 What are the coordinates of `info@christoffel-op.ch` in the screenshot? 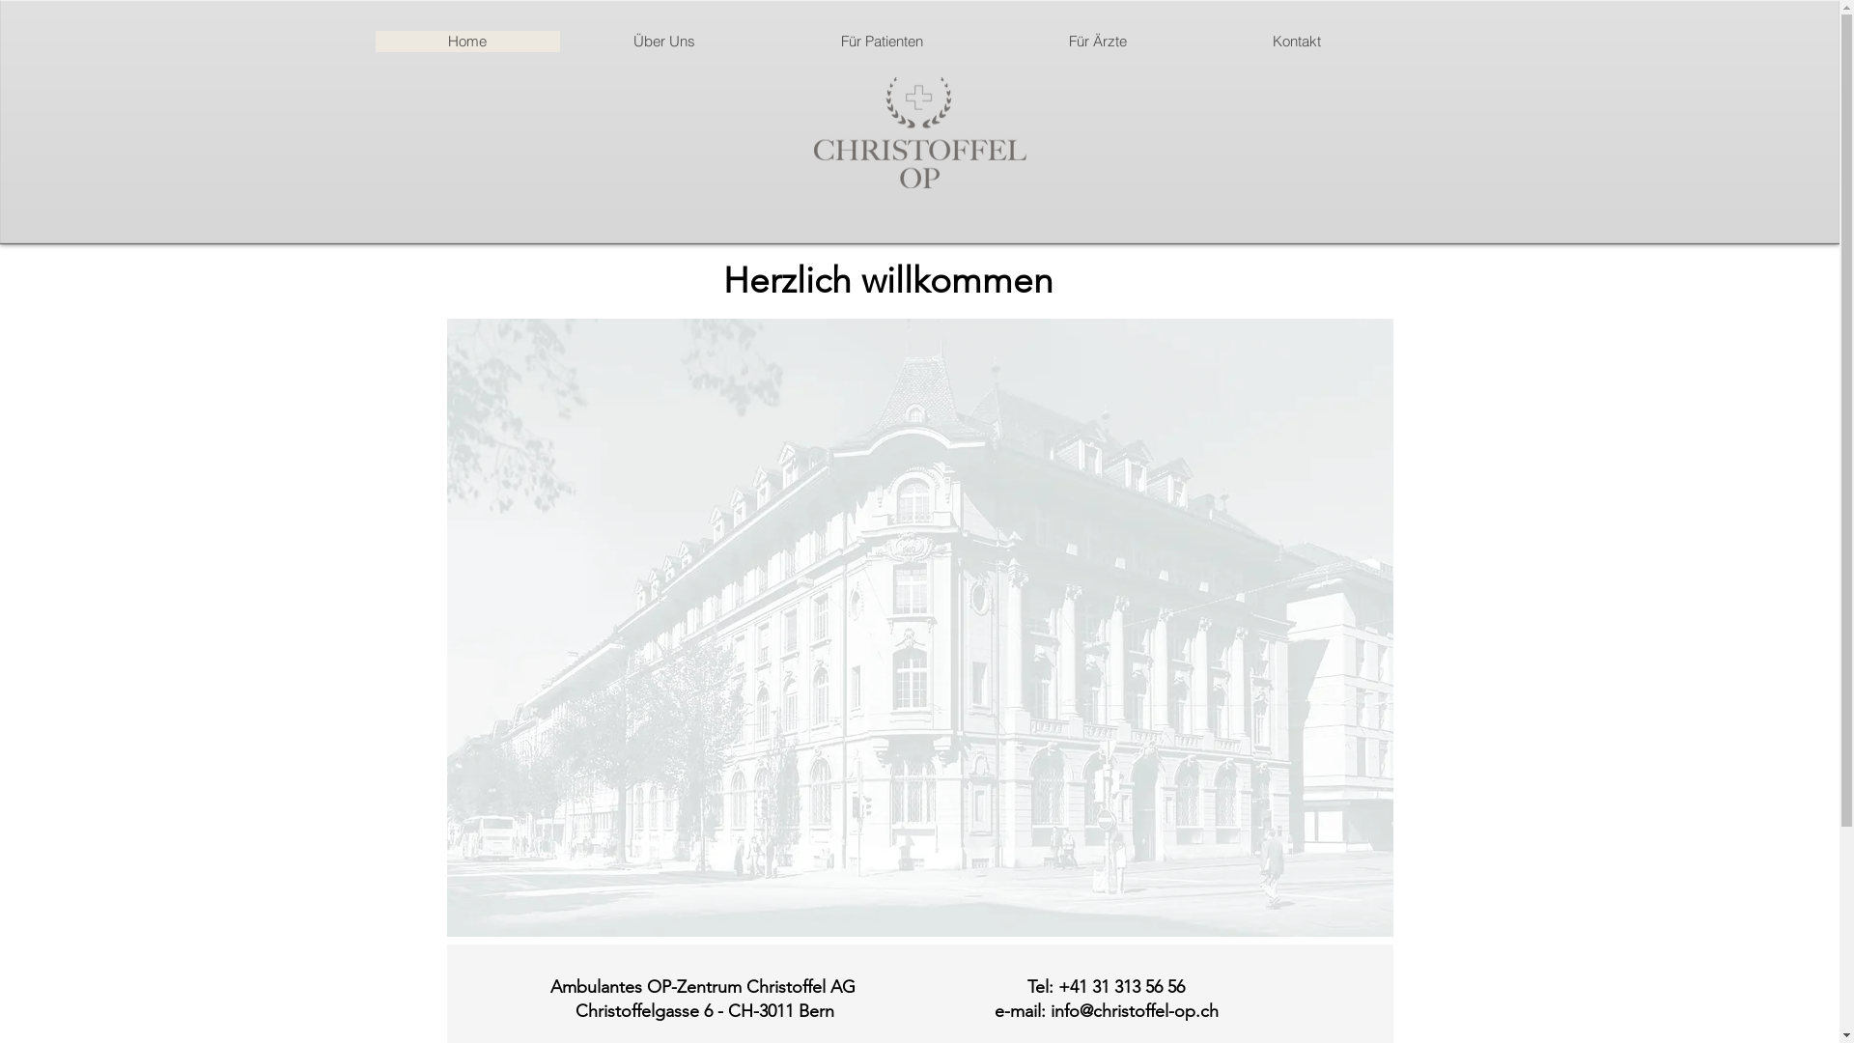 It's located at (1135, 1011).